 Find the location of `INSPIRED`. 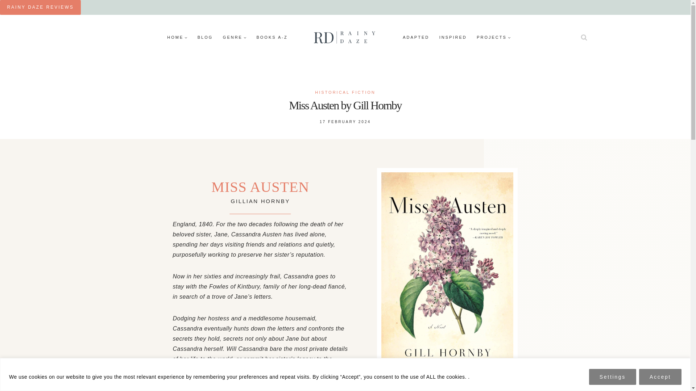

INSPIRED is located at coordinates (453, 37).